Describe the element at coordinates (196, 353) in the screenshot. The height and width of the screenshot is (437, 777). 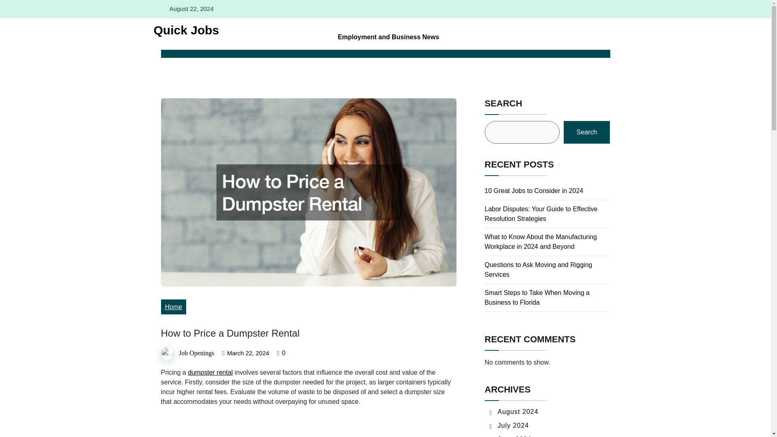
I see `Job Openings` at that location.